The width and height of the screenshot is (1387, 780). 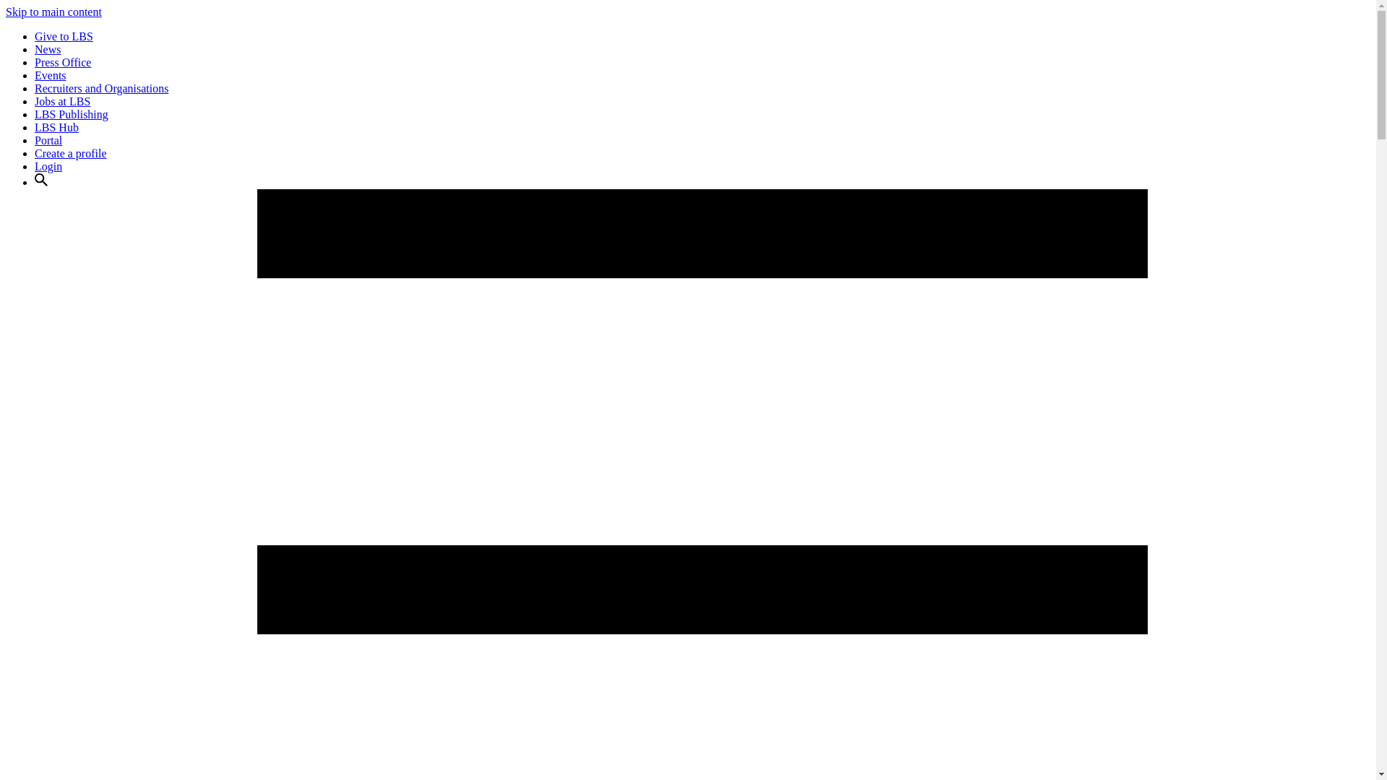 I want to click on LBS Hub, so click(x=56, y=127).